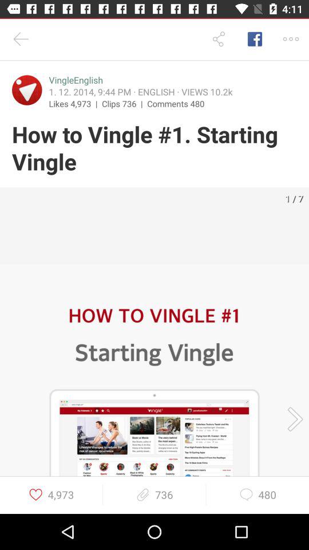 The image size is (309, 550). I want to click on jump until the comments 480 item, so click(176, 103).